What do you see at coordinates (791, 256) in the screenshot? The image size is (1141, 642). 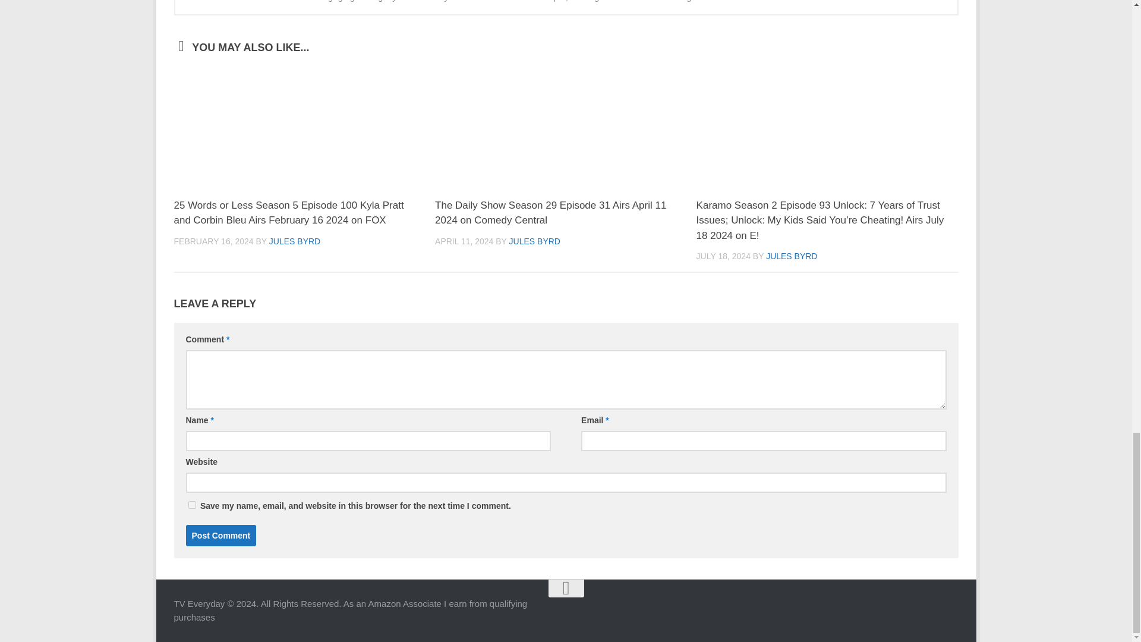 I see `JULES BYRD` at bounding box center [791, 256].